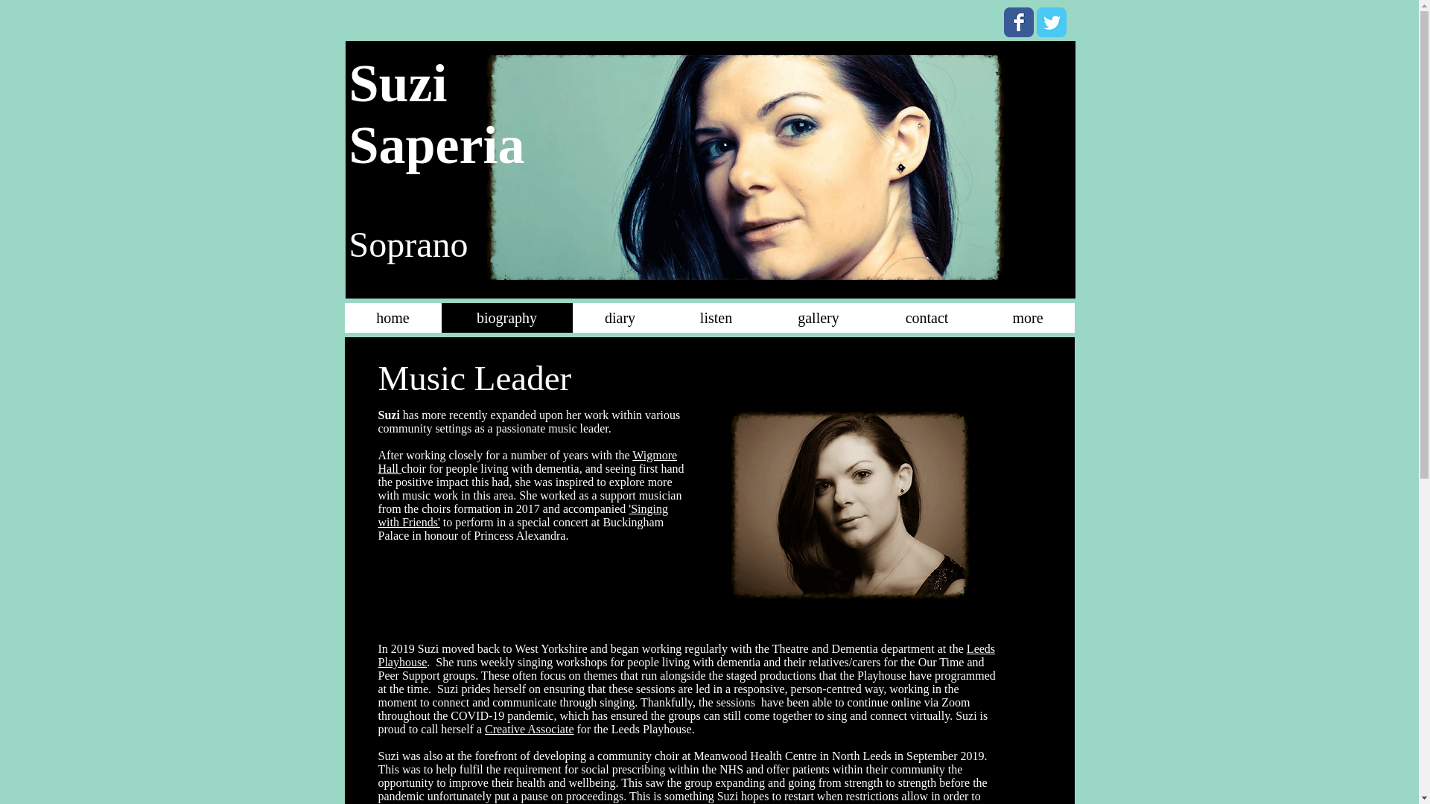 The width and height of the screenshot is (1430, 804). Describe the element at coordinates (620, 318) in the screenshot. I see `diary` at that location.